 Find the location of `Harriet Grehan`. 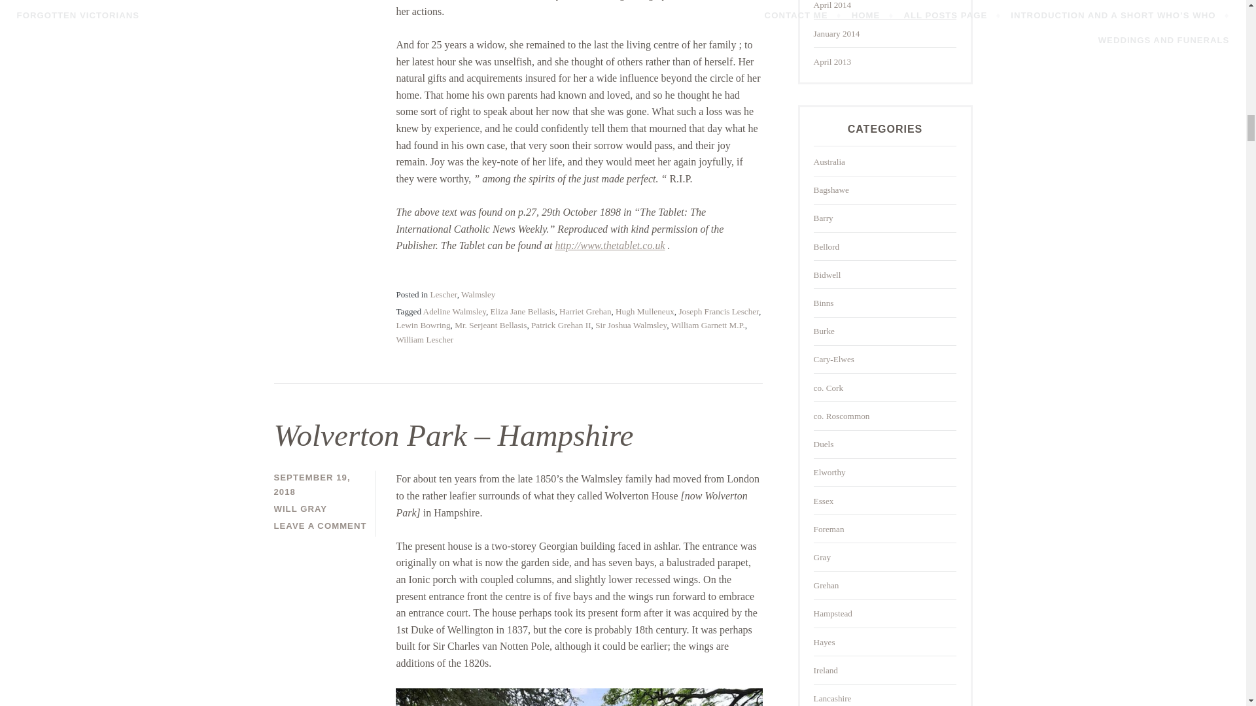

Harriet Grehan is located at coordinates (585, 311).